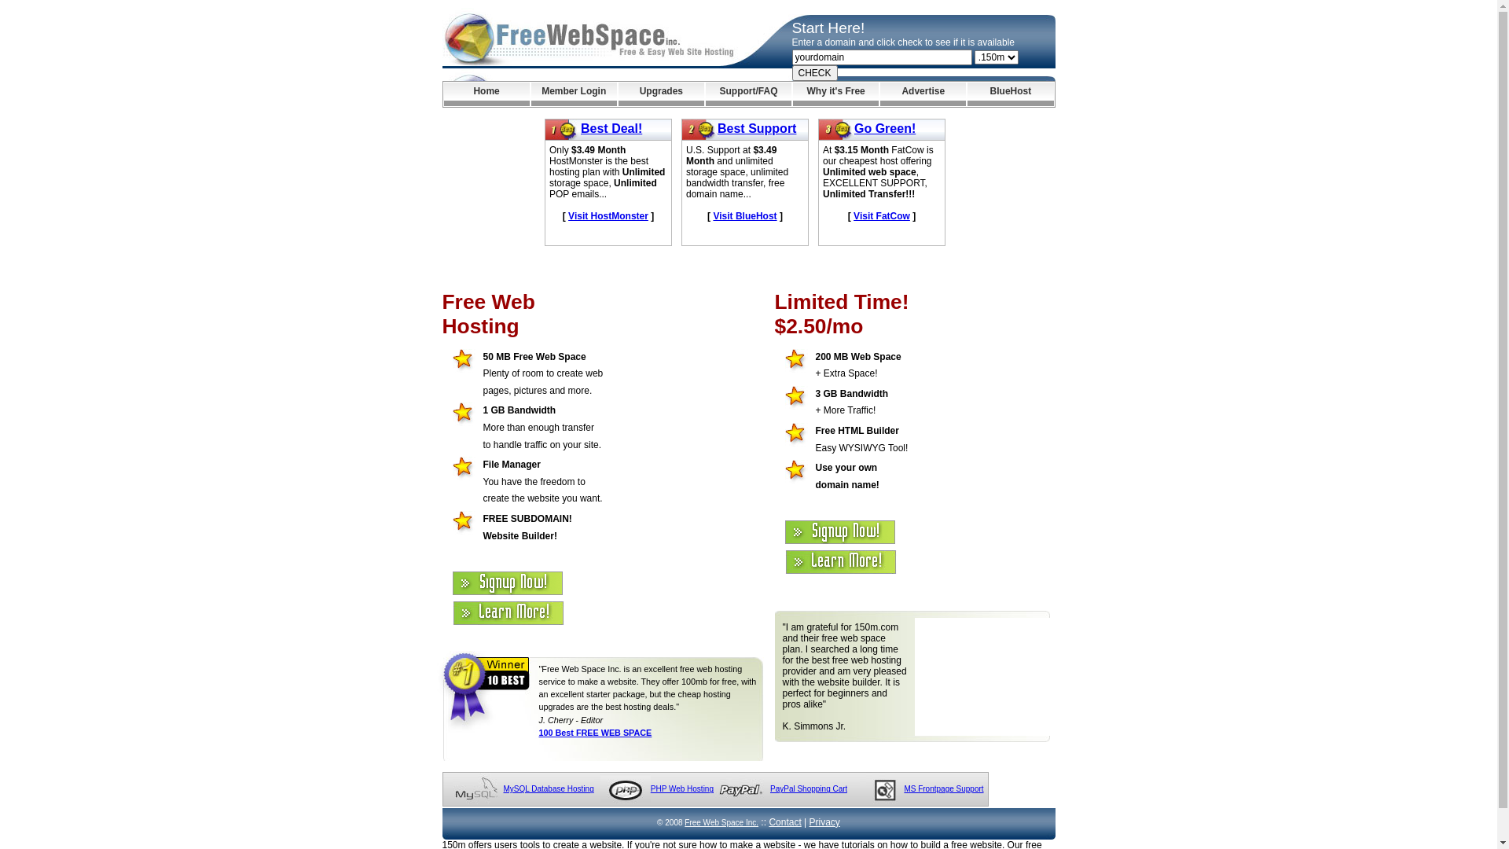  Describe the element at coordinates (836, 94) in the screenshot. I see `Why it's Free` at that location.